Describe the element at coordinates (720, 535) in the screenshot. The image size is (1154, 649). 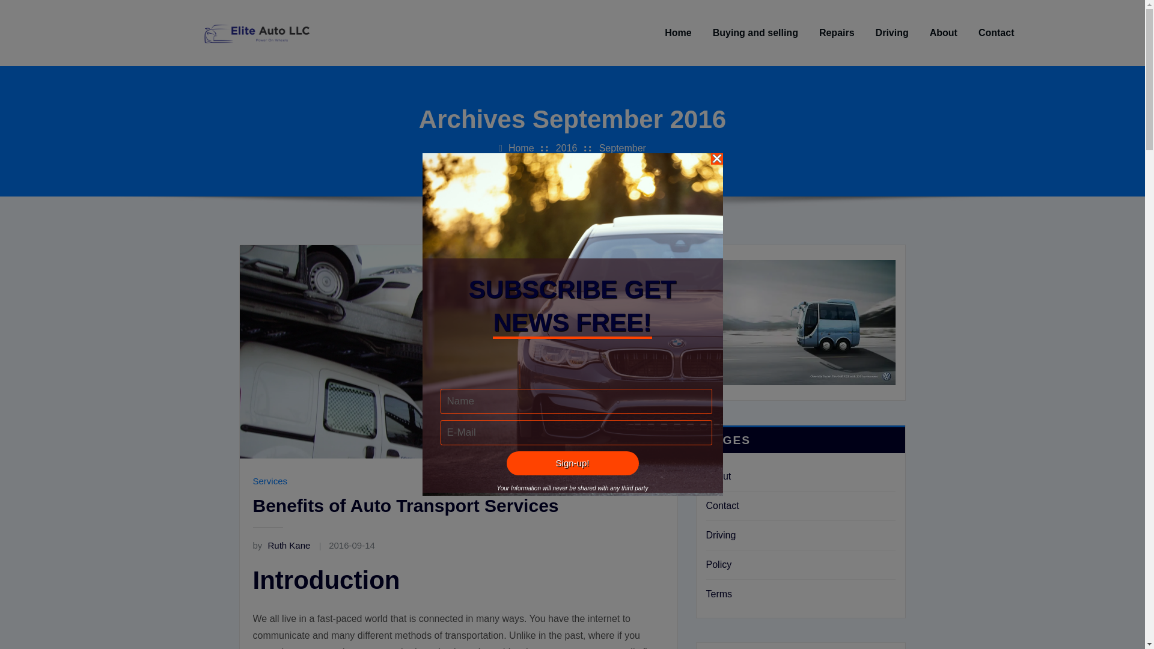
I see `Driving` at that location.